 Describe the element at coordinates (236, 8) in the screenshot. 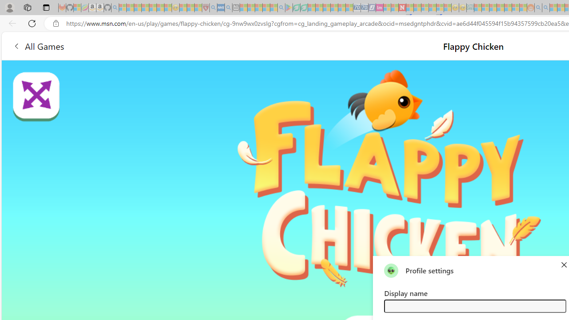

I see `New tab - Sleeping` at that location.